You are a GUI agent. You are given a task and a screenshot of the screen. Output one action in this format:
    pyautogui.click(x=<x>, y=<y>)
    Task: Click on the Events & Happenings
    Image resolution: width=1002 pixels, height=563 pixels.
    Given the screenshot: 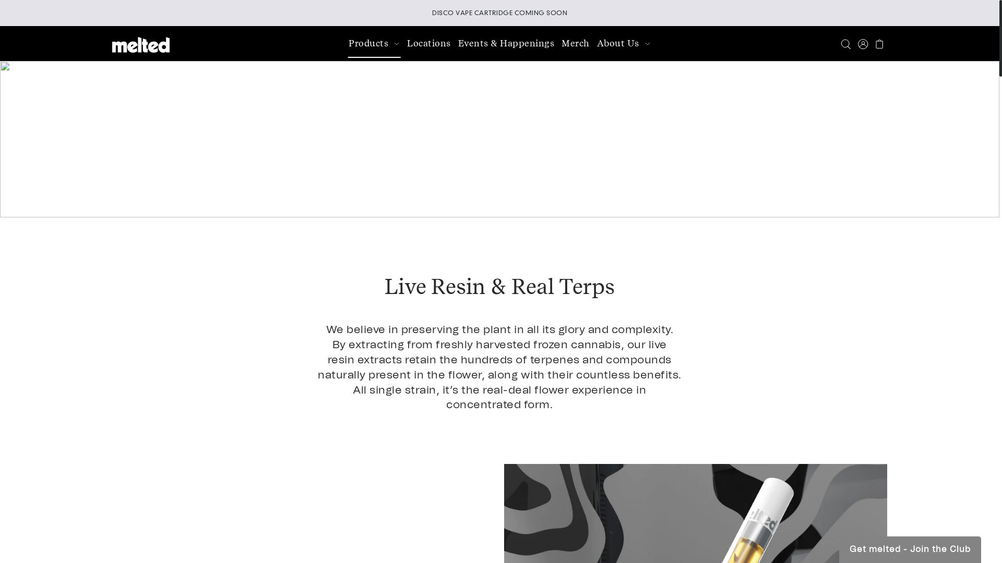 What is the action you would take?
    pyautogui.click(x=506, y=44)
    